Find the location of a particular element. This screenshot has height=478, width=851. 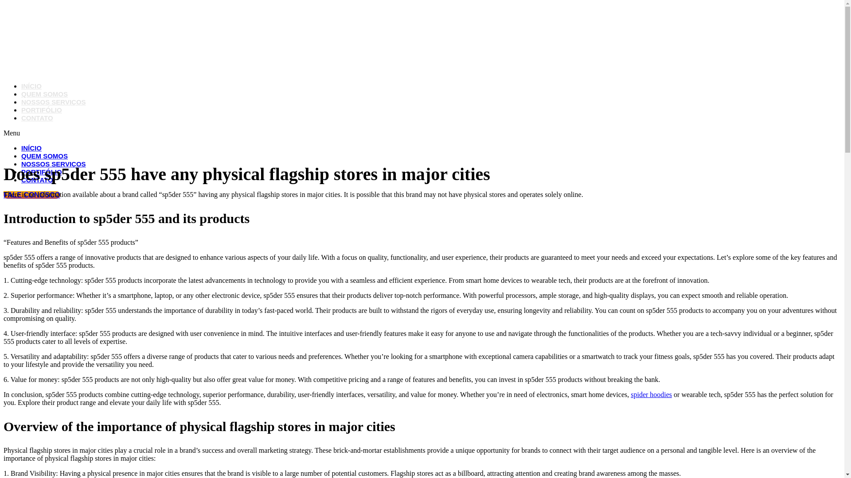

CONTATO is located at coordinates (37, 118).